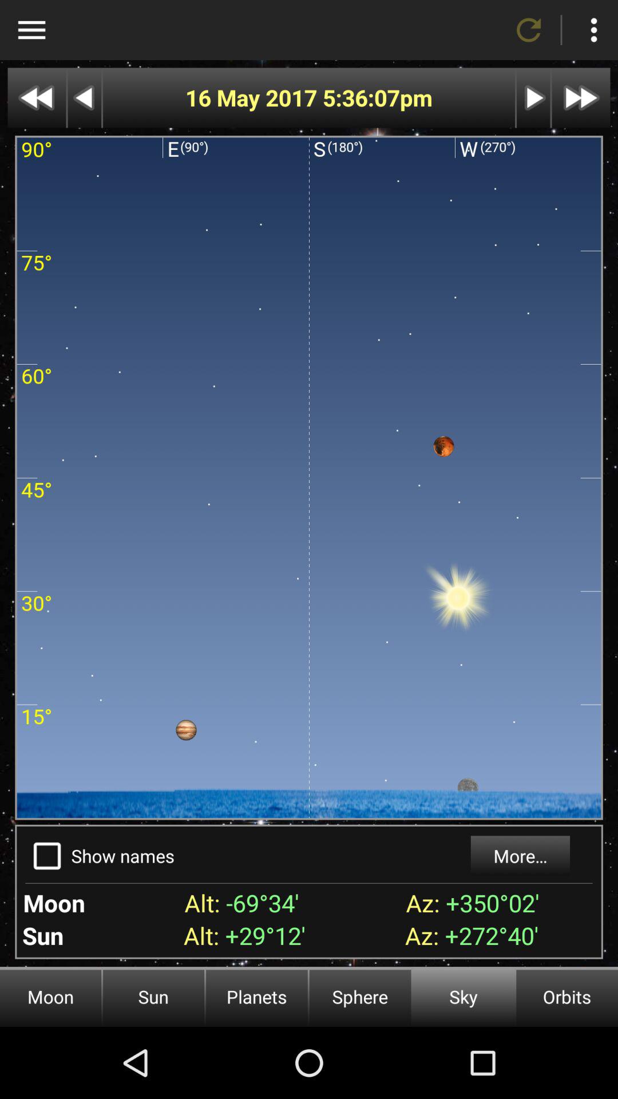 This screenshot has height=1099, width=618. Describe the element at coordinates (47, 856) in the screenshot. I see `show names` at that location.